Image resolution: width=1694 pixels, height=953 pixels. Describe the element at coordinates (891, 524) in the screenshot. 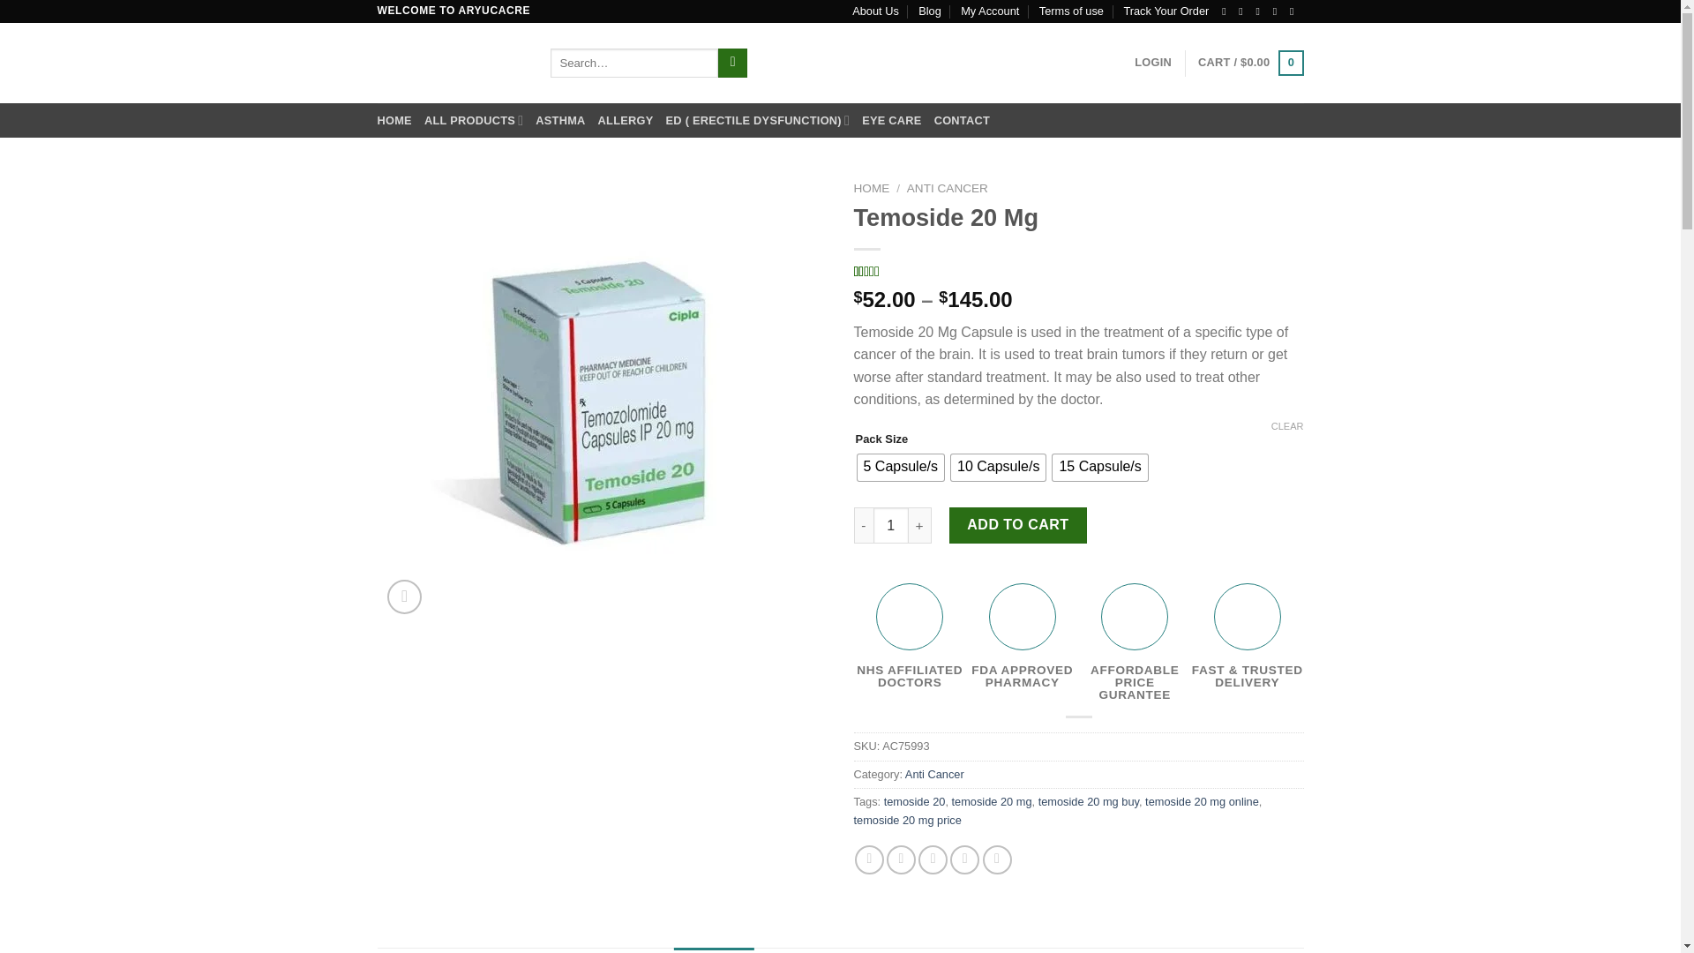

I see `1` at that location.